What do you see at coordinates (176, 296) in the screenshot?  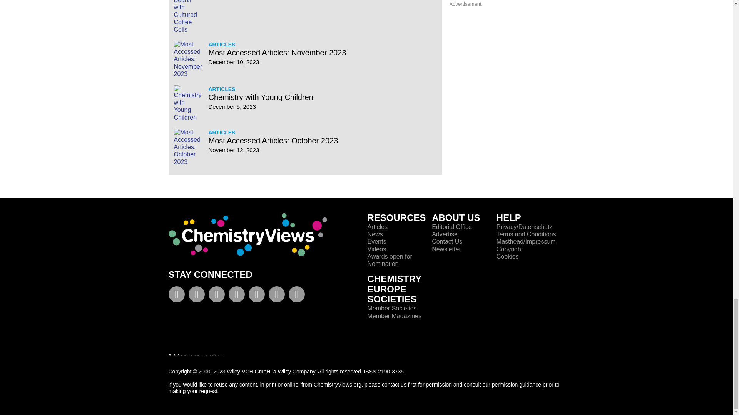 I see `Facebook` at bounding box center [176, 296].